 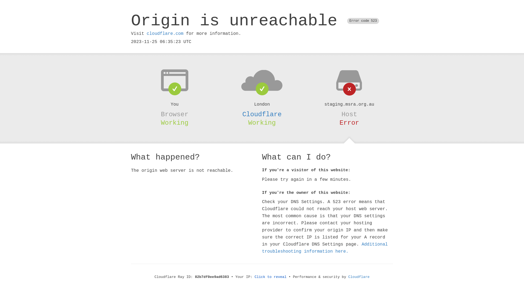 I want to click on Cloudflare, so click(x=262, y=114).